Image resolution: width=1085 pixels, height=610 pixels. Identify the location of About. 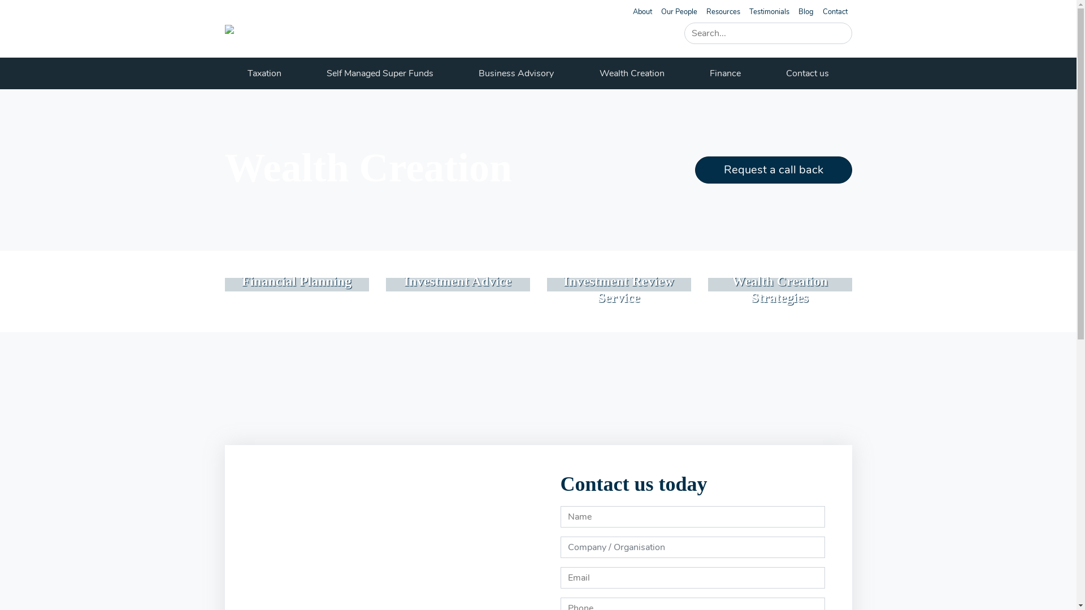
(643, 12).